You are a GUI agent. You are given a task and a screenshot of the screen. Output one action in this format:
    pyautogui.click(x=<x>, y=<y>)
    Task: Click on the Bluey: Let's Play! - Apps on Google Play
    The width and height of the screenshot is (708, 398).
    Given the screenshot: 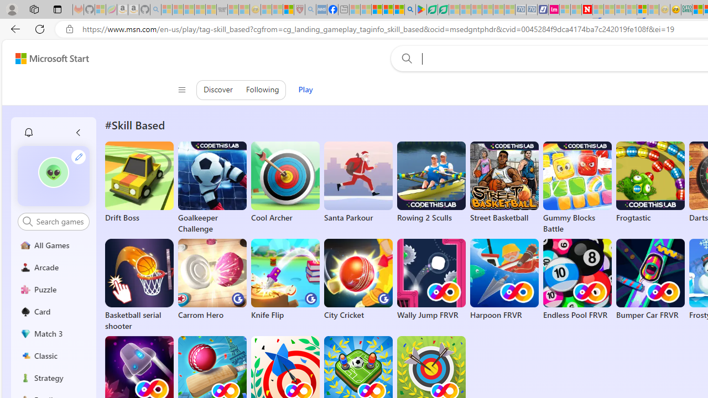 What is the action you would take?
    pyautogui.click(x=420, y=10)
    